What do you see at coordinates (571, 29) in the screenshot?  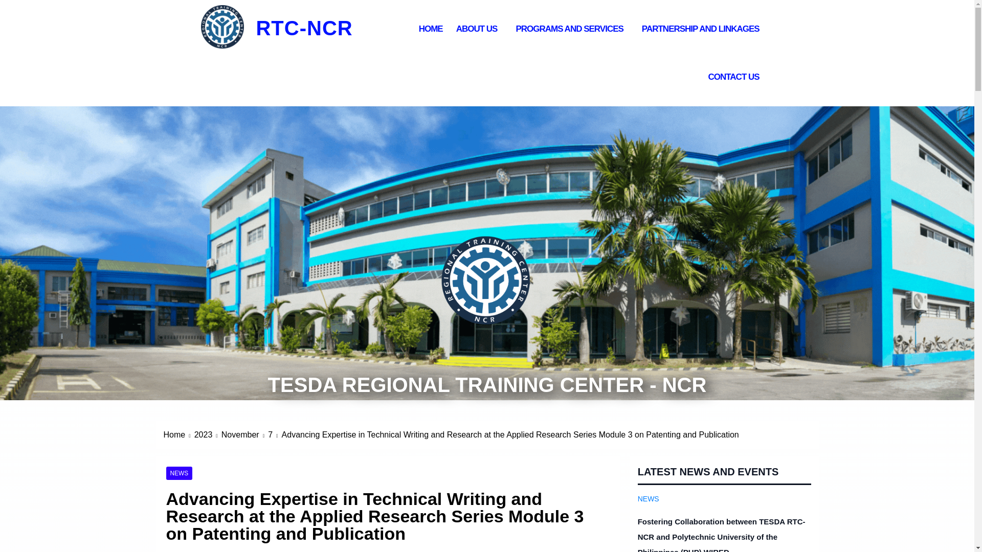 I see `PROGRAMS AND SERVICES` at bounding box center [571, 29].